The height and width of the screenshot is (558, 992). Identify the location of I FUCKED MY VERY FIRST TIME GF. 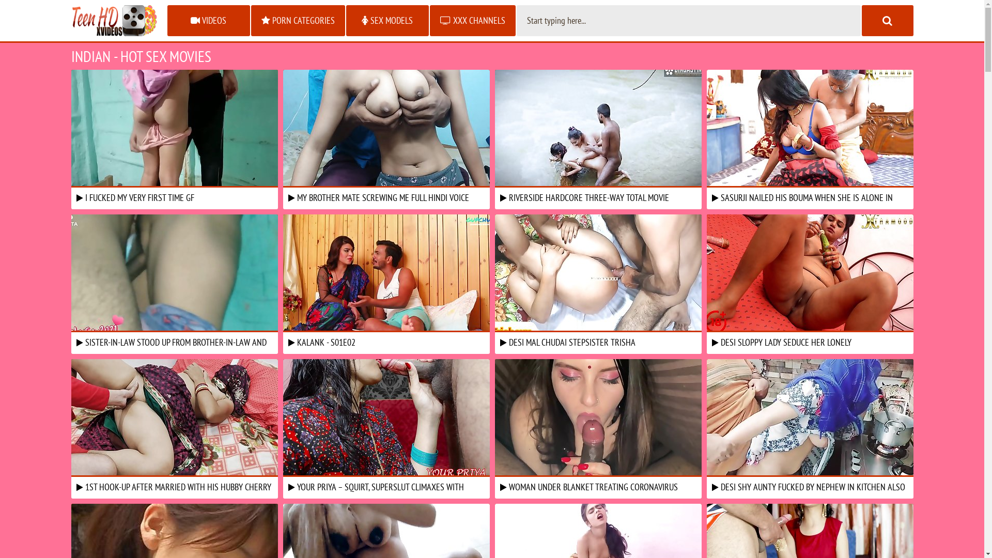
(175, 137).